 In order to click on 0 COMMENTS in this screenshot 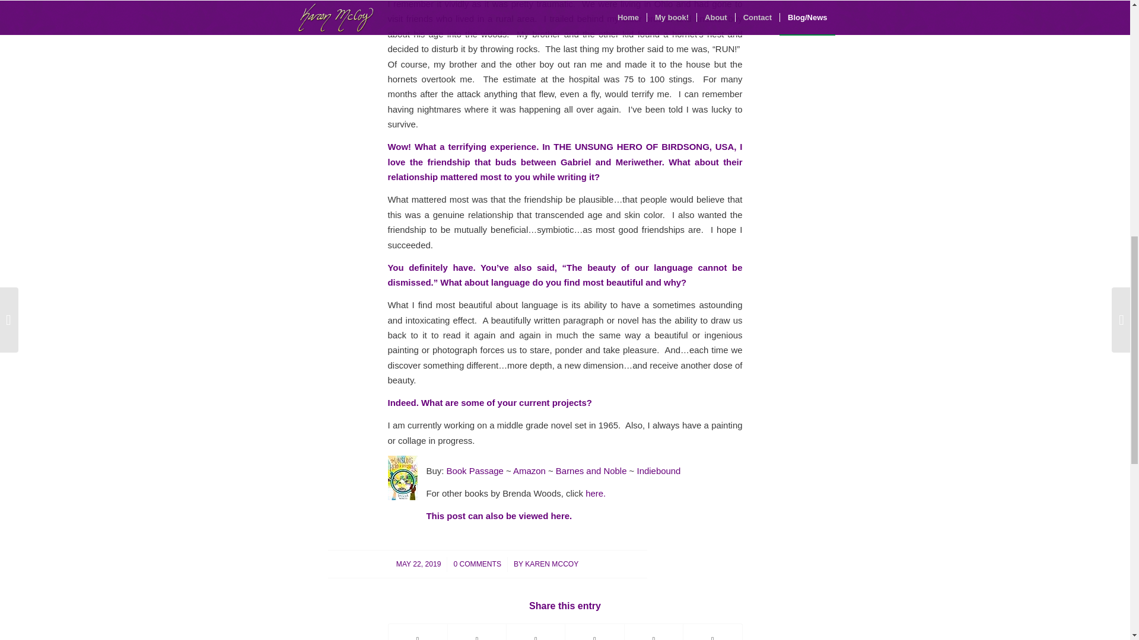, I will do `click(477, 564)`.